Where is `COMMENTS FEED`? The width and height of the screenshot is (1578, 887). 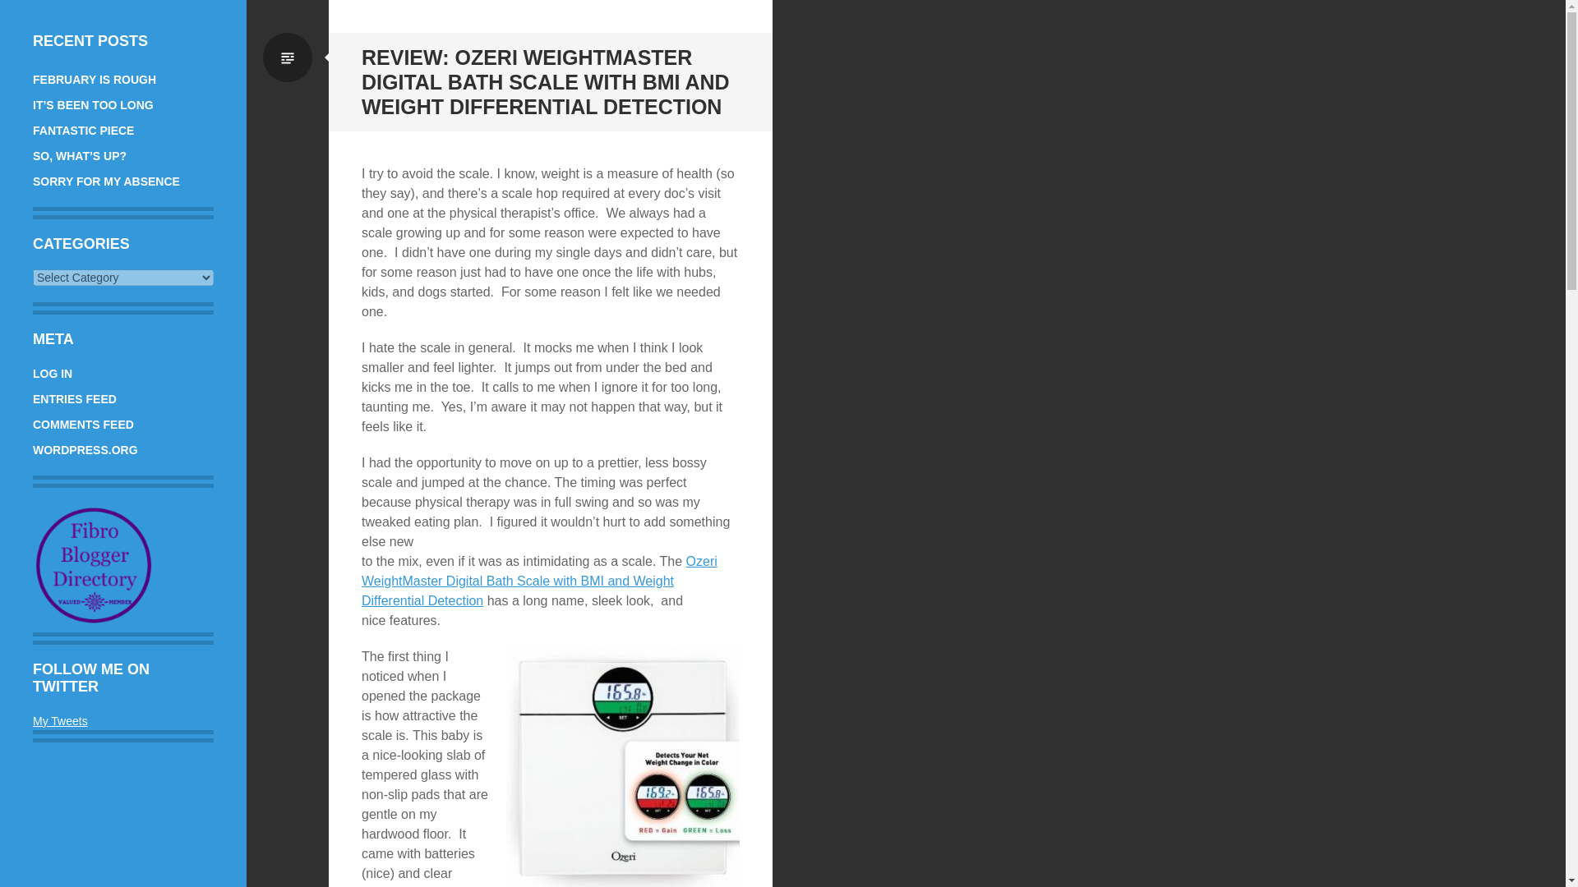 COMMENTS FEED is located at coordinates (84, 424).